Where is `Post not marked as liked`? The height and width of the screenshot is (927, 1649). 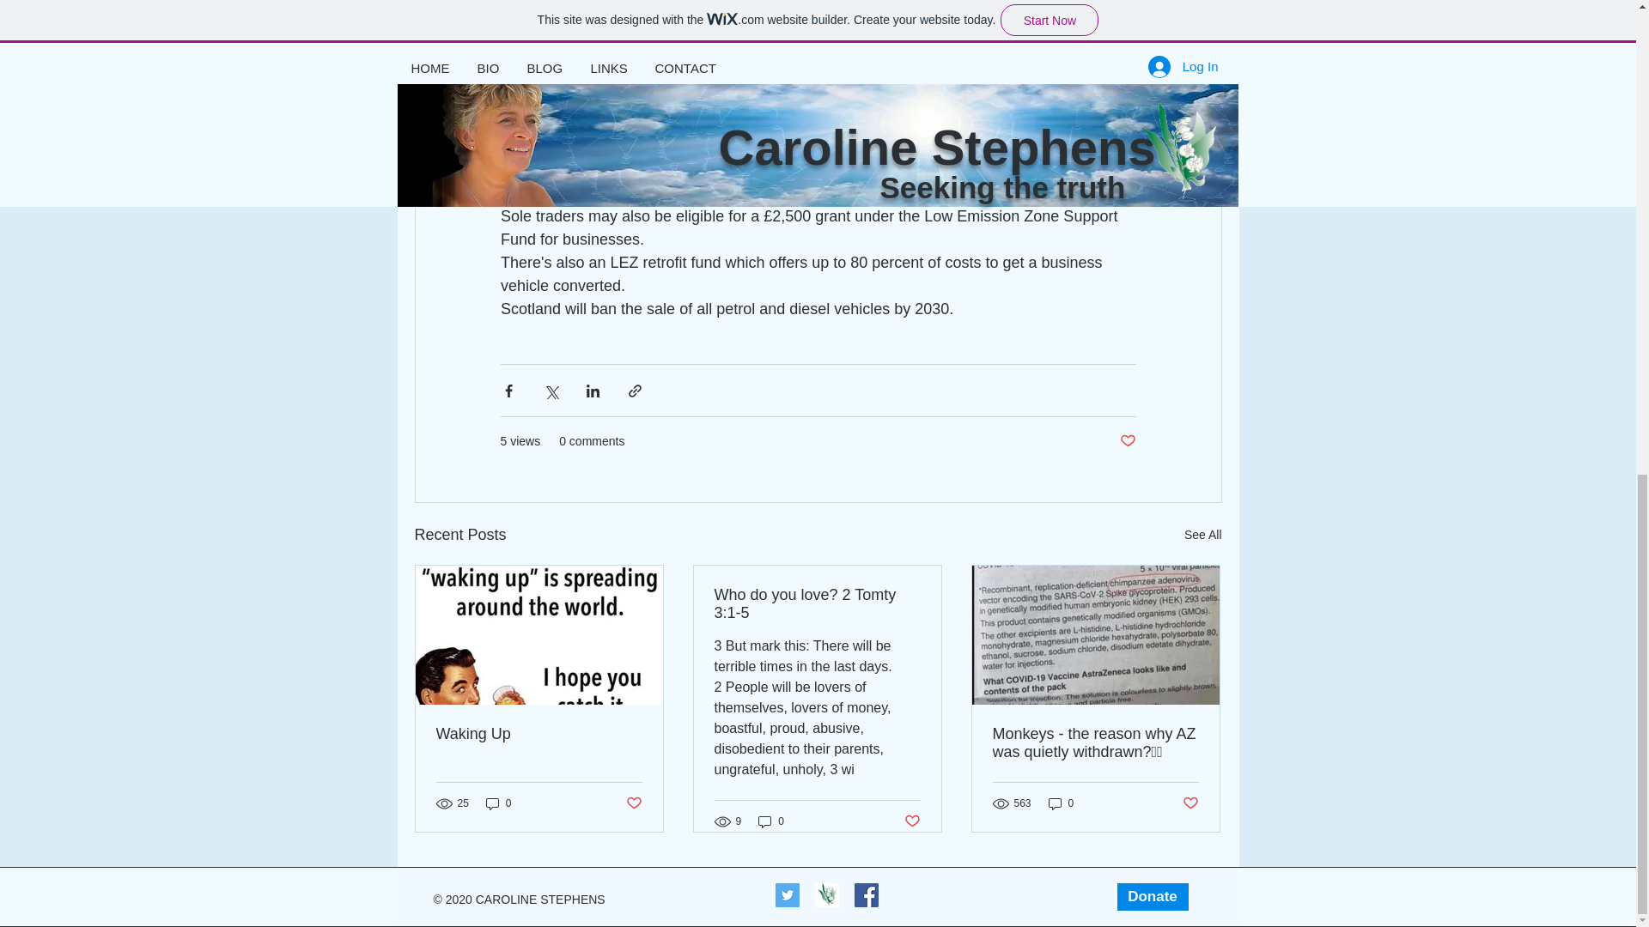
Post not marked as liked is located at coordinates (1127, 441).